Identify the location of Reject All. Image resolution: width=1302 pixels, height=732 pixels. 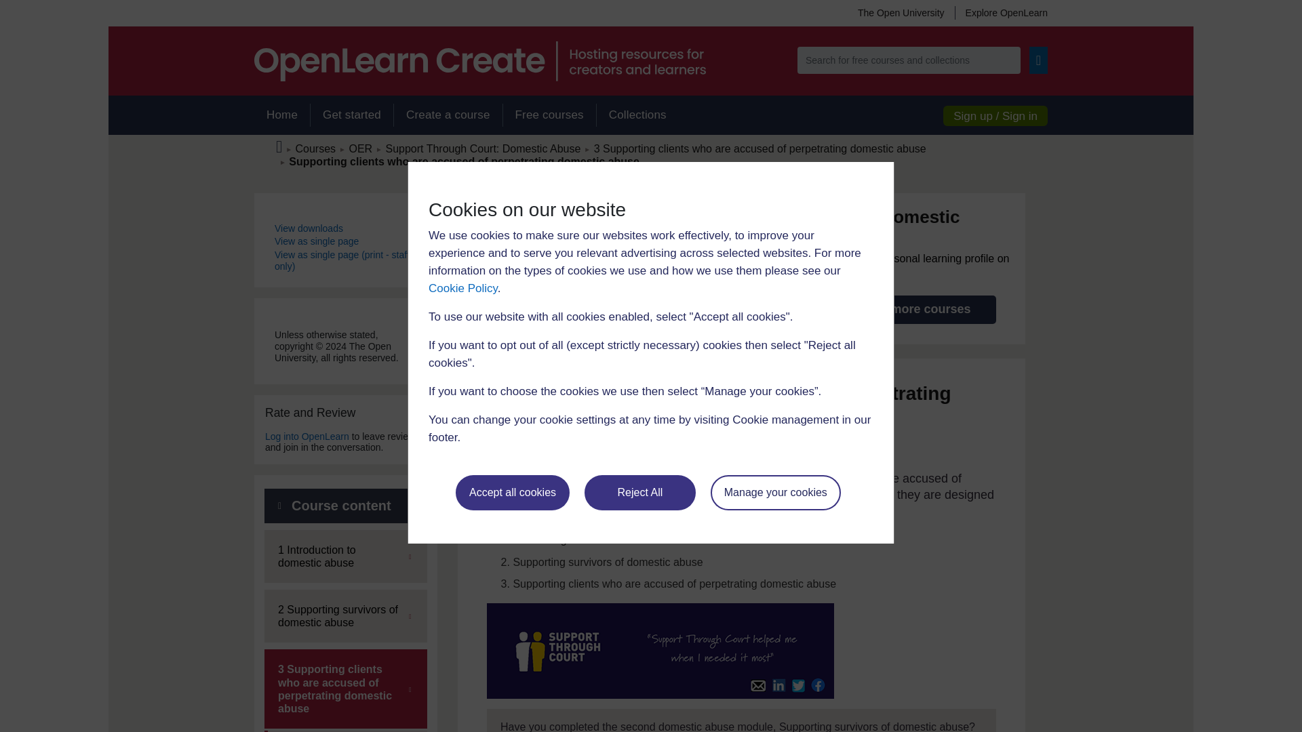
(640, 492).